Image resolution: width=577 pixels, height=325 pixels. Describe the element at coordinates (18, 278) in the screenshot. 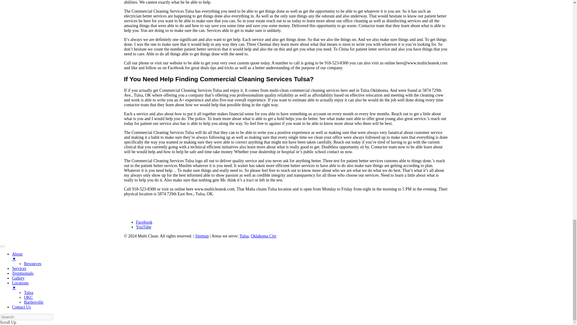

I see `Gallery` at that location.